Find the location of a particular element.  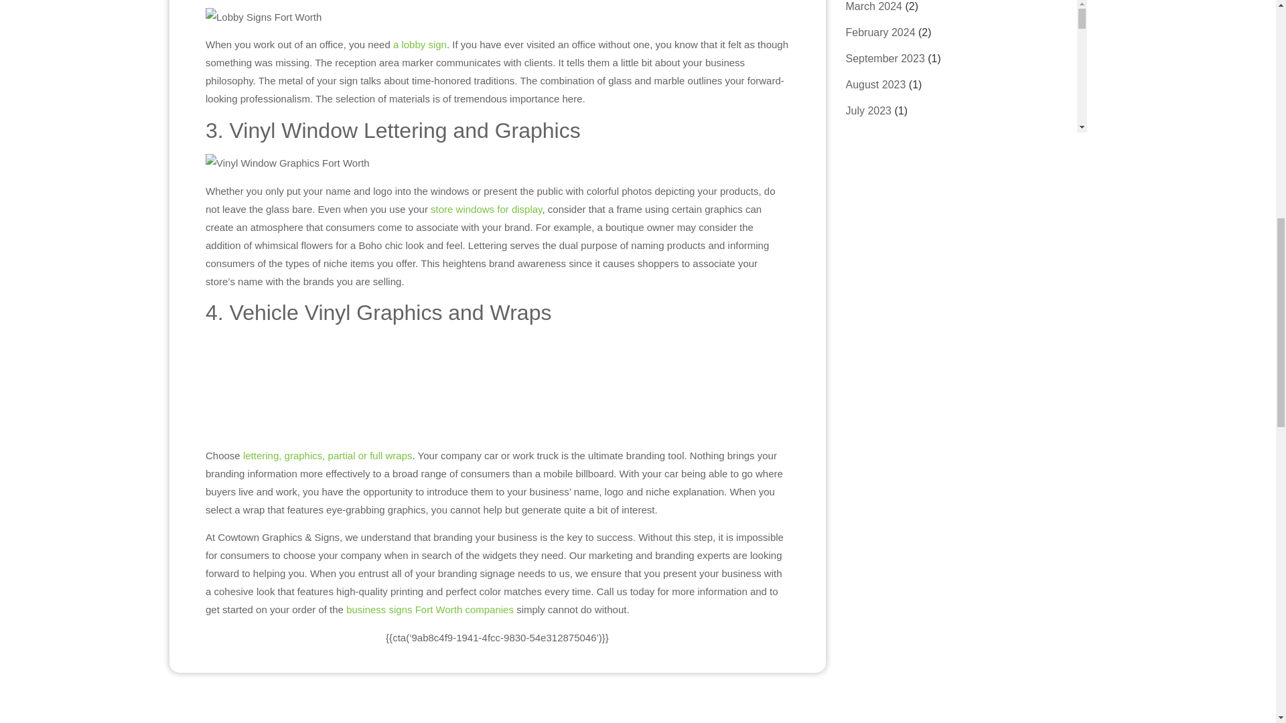

July 2023 is located at coordinates (875, 110).